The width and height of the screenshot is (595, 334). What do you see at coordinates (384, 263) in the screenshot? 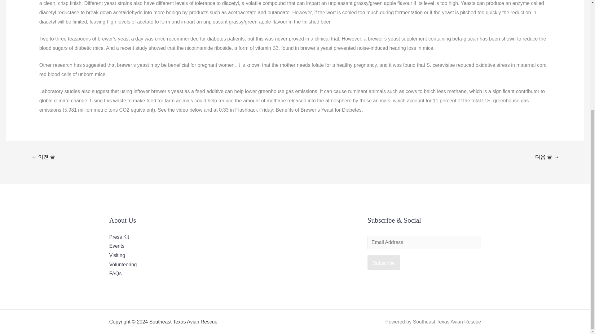
I see `Subscribe` at bounding box center [384, 263].